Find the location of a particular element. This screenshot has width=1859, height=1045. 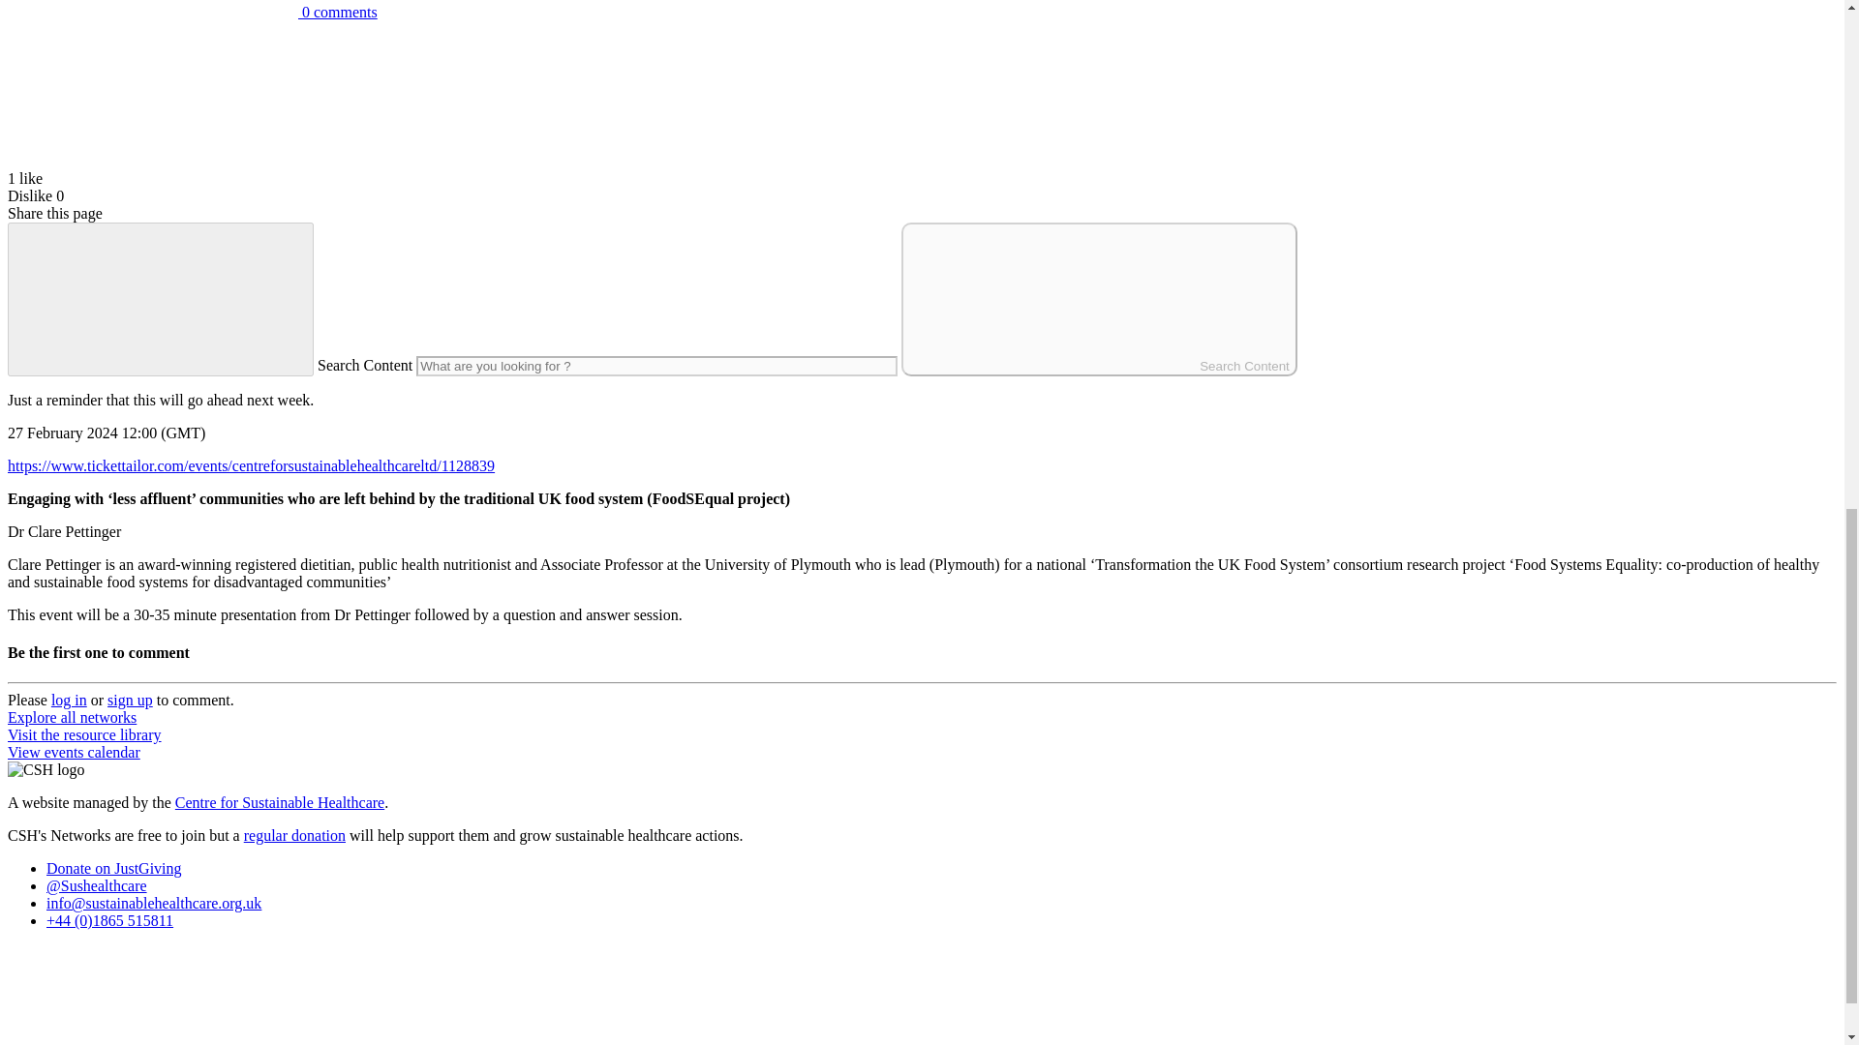

Total amount of comments 0 comments is located at coordinates (192, 12).